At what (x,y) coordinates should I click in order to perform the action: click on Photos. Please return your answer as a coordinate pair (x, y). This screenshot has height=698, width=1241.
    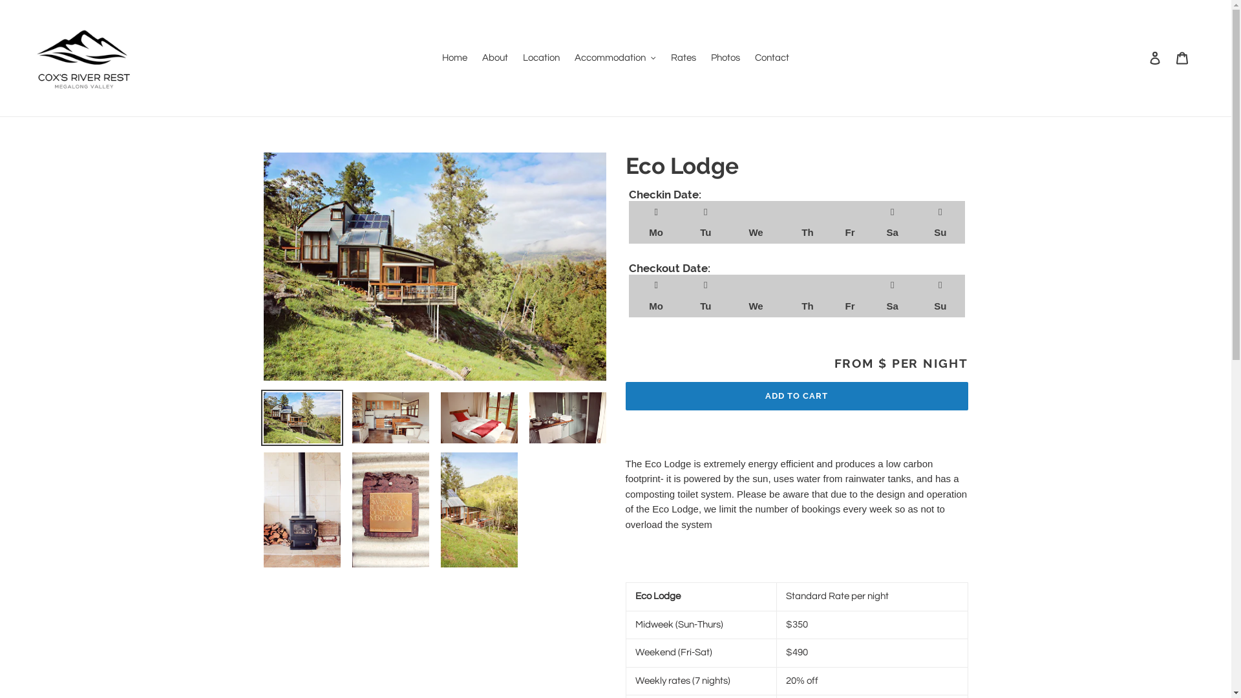
    Looking at the image, I should click on (725, 58).